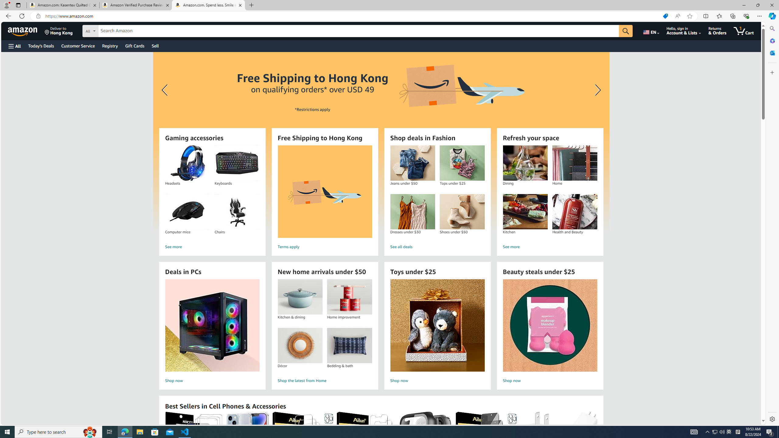 Image resolution: width=779 pixels, height=438 pixels. Describe the element at coordinates (325, 192) in the screenshot. I see `Free Shipping to Hong Kong` at that location.